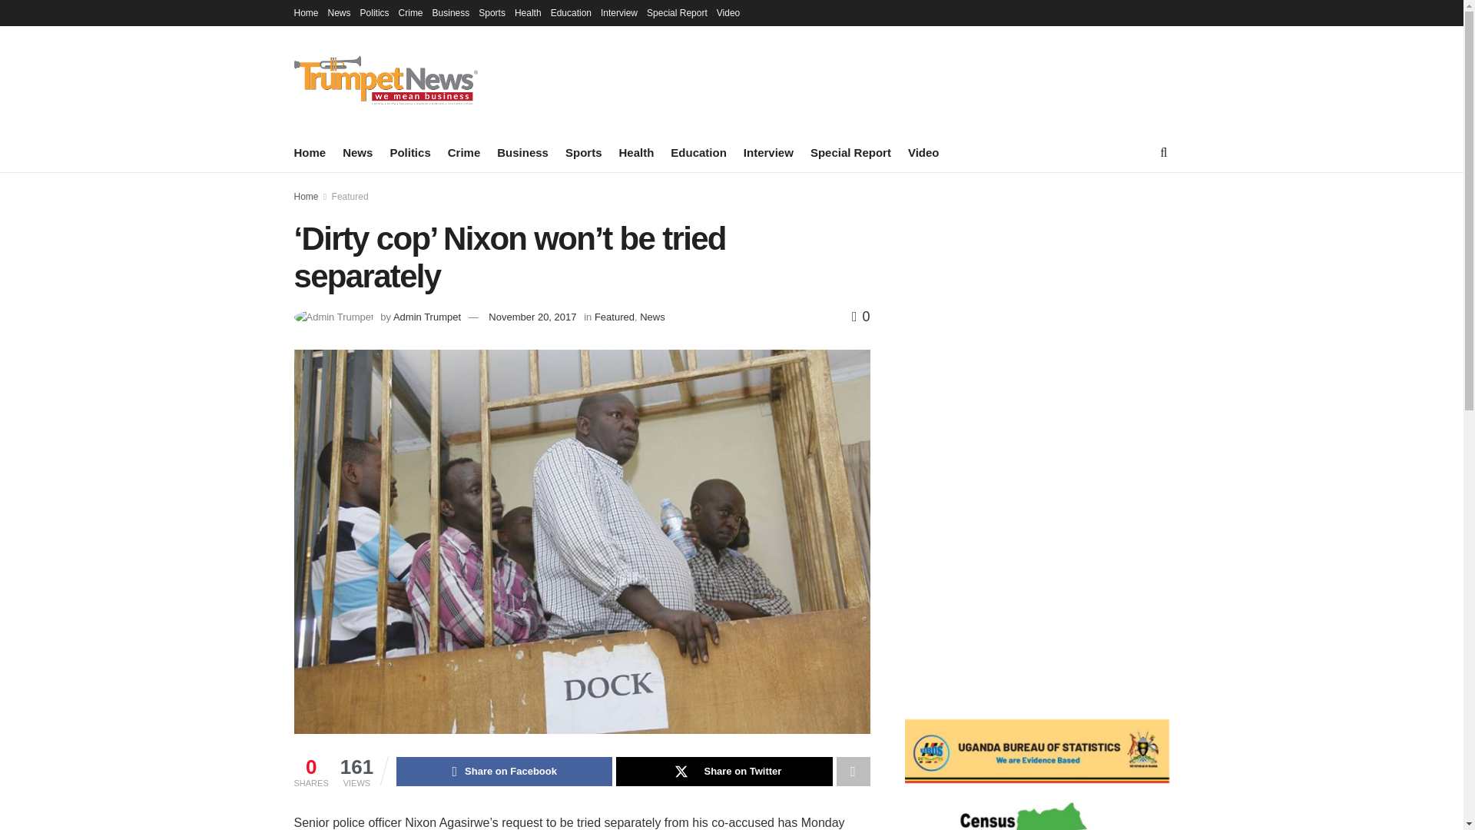  Describe the element at coordinates (923, 152) in the screenshot. I see `Video` at that location.